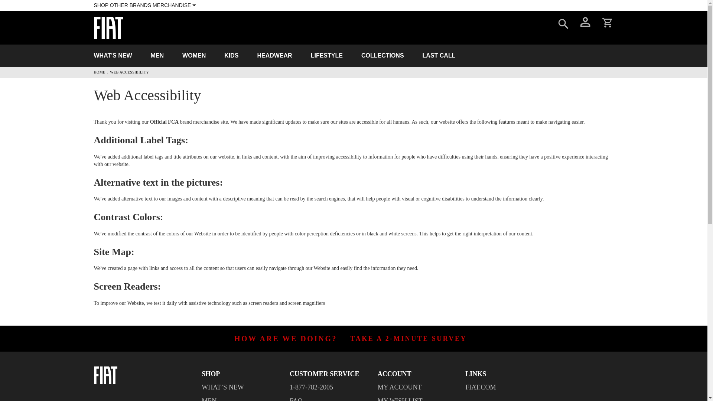 This screenshot has height=401, width=713. What do you see at coordinates (585, 24) in the screenshot?
I see `Sign In` at bounding box center [585, 24].